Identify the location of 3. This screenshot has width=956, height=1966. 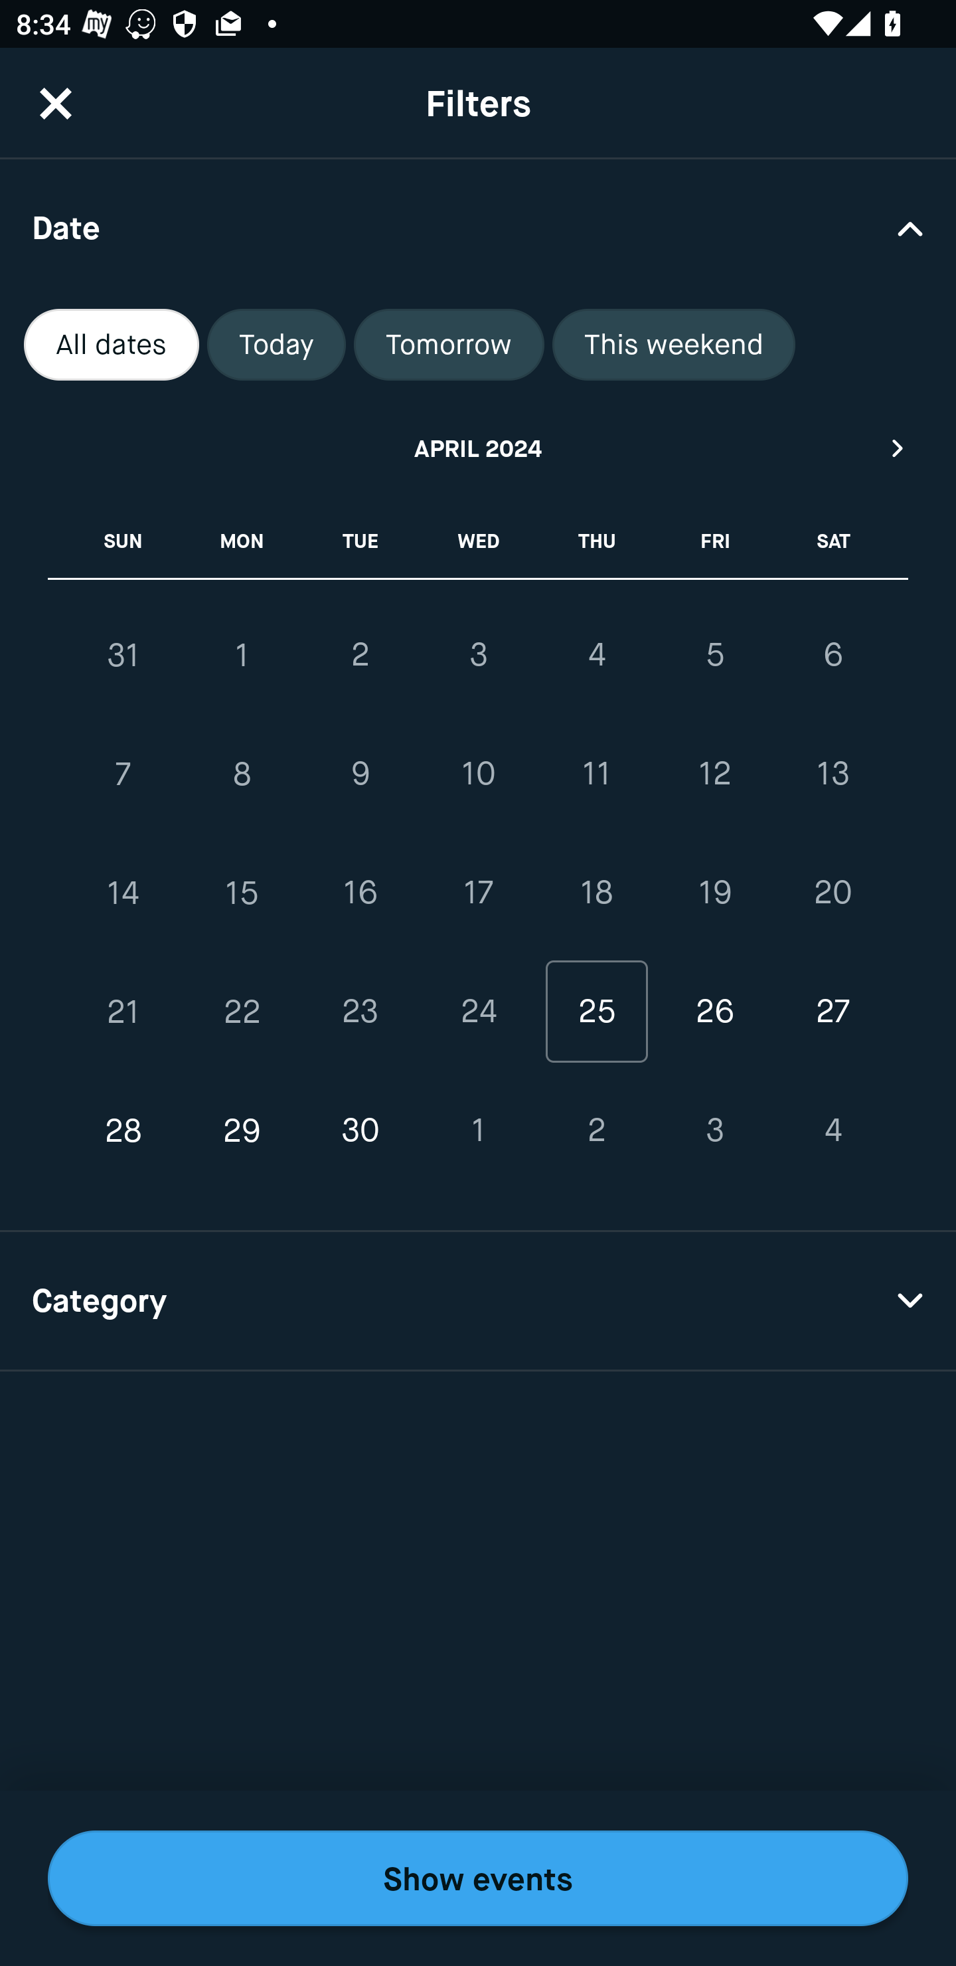
(714, 1130).